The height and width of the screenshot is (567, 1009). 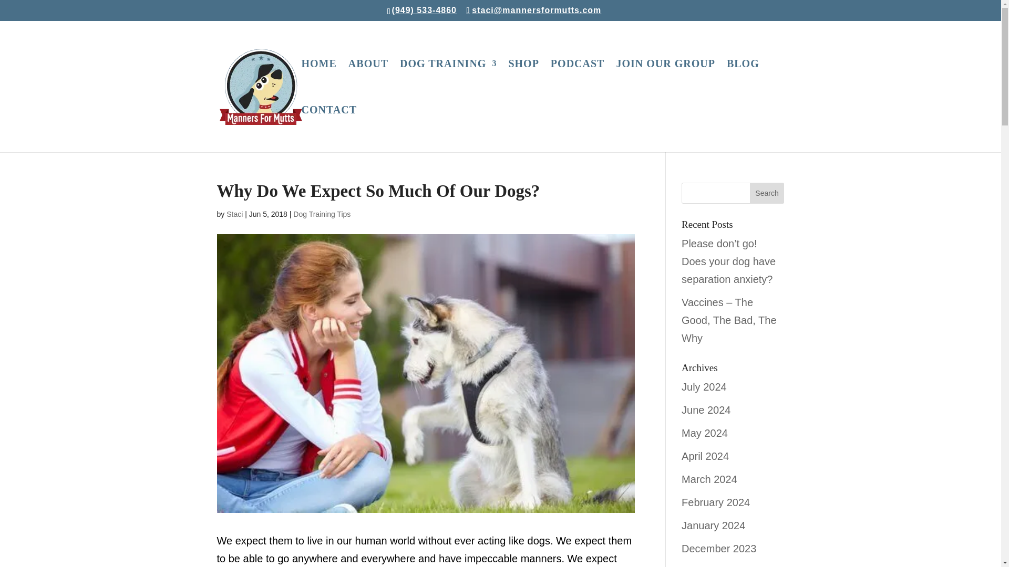 What do you see at coordinates (329, 129) in the screenshot?
I see `CONTACT` at bounding box center [329, 129].